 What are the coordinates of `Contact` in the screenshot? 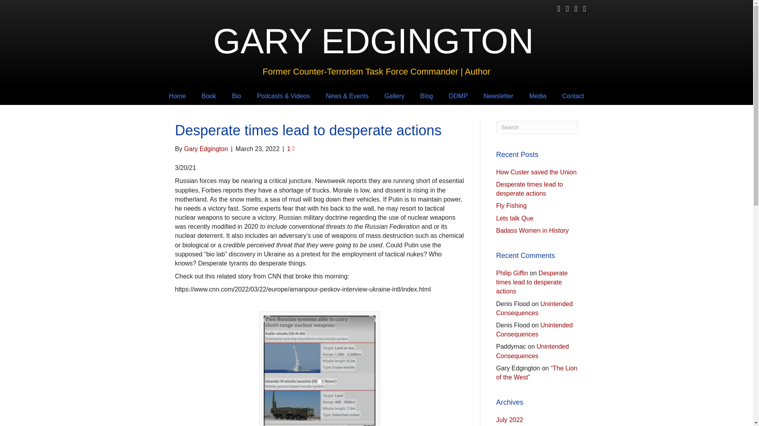 It's located at (573, 96).